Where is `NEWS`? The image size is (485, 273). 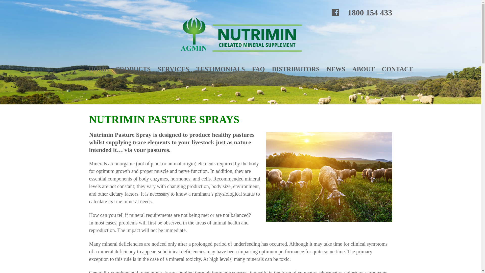
NEWS is located at coordinates (336, 69).